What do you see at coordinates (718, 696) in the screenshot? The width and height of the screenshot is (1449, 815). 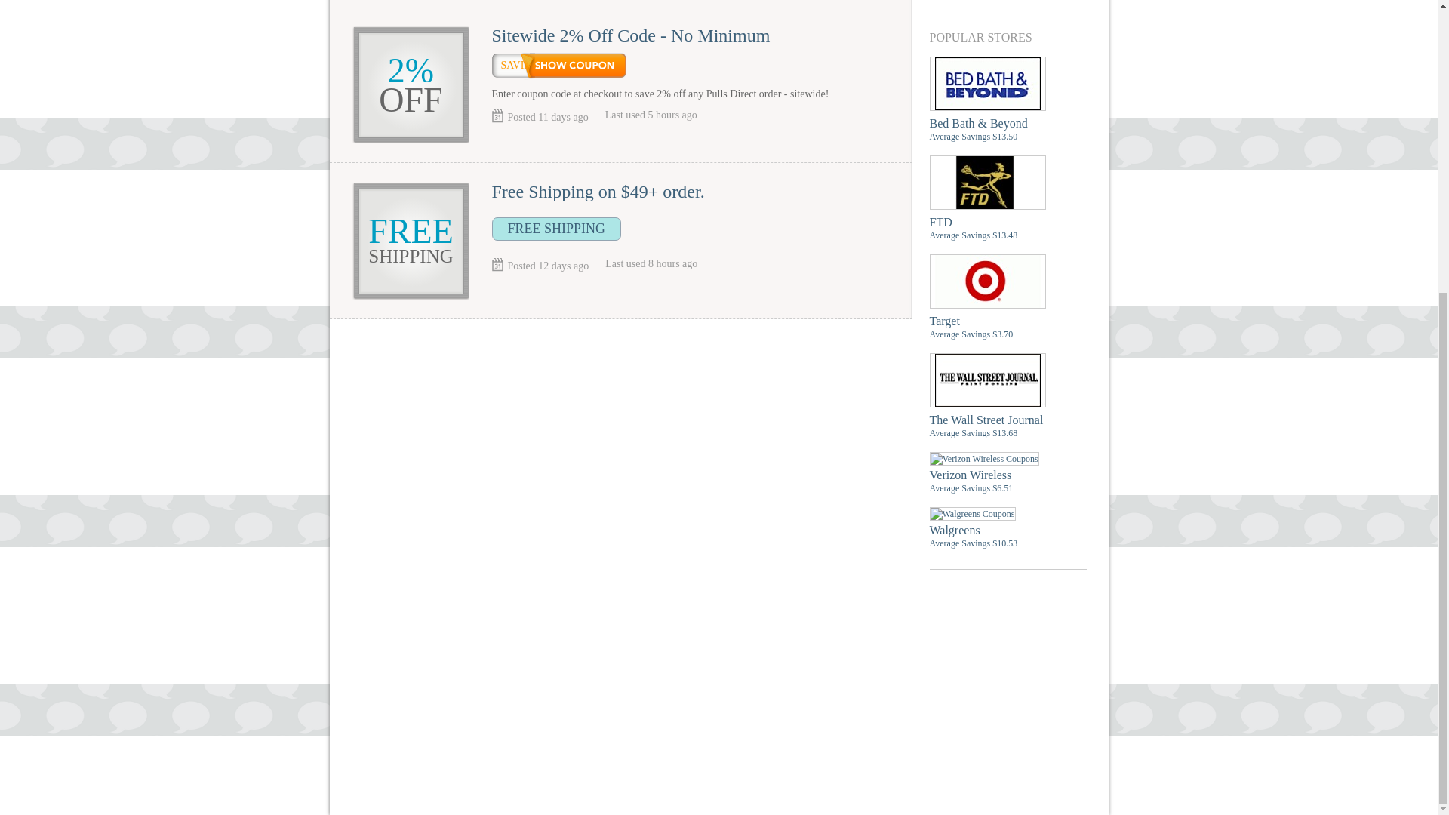 I see `Privacy` at bounding box center [718, 696].